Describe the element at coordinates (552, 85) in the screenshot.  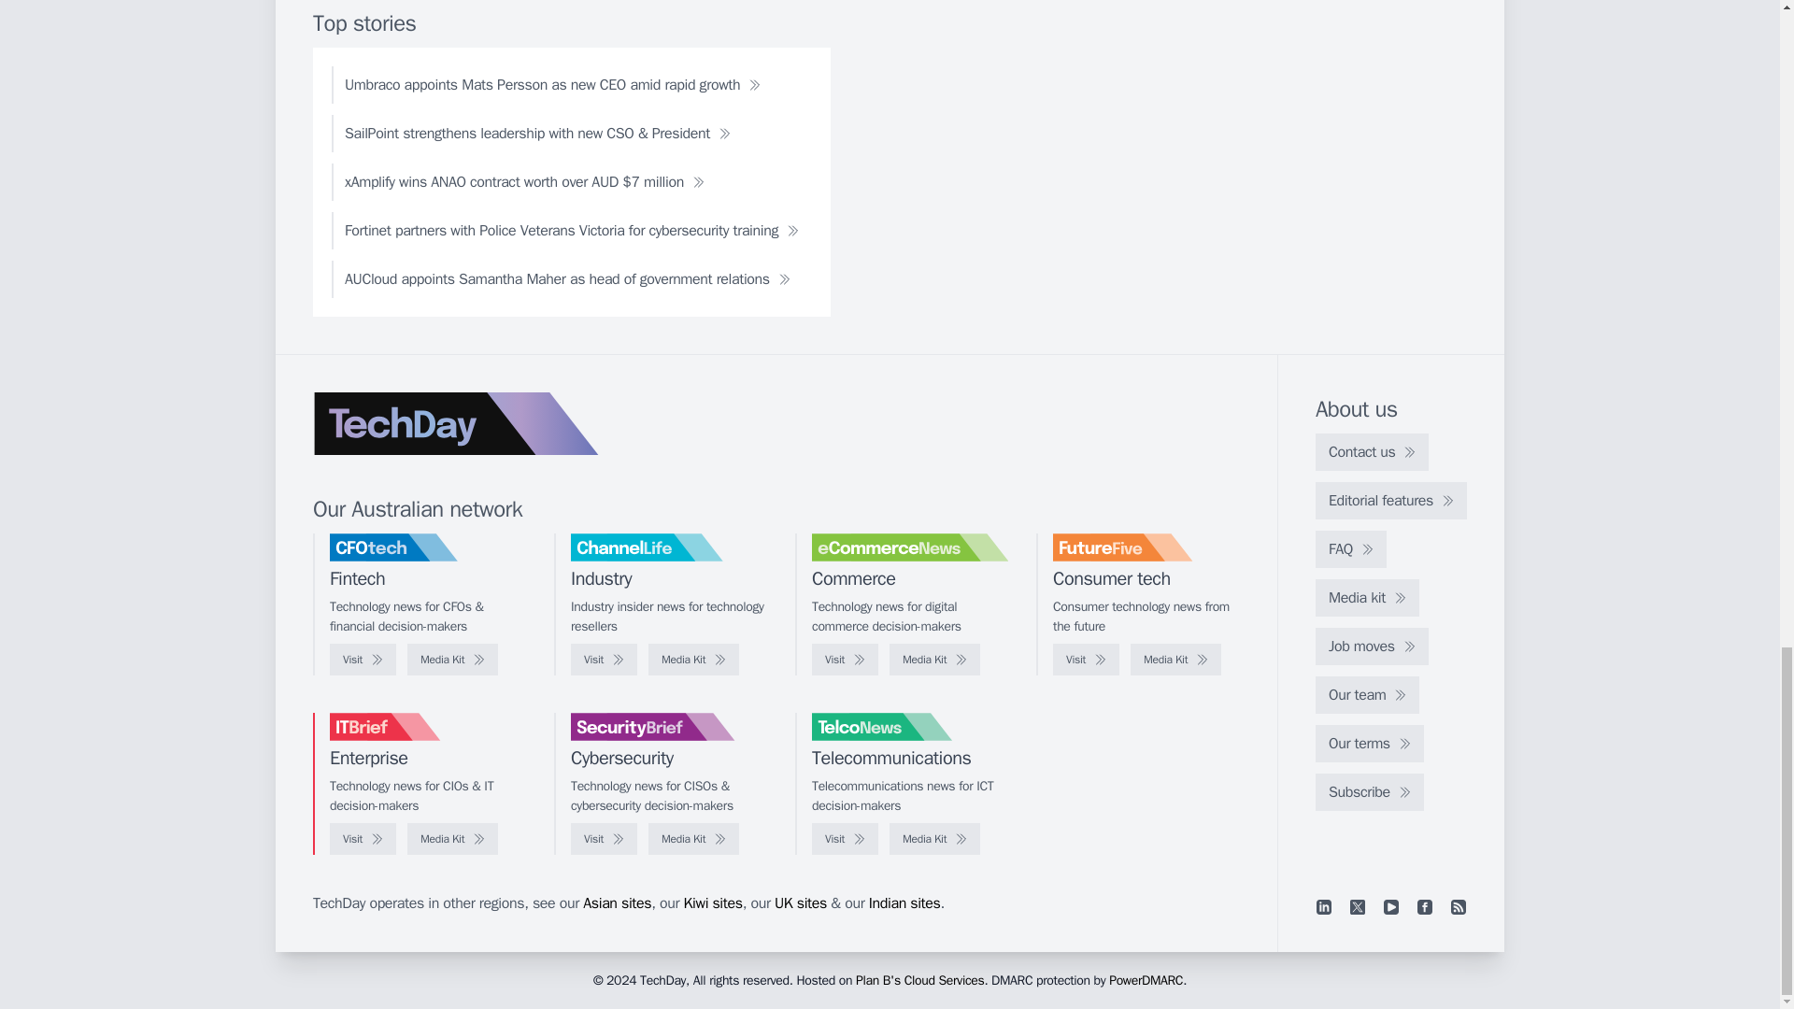
I see `Umbraco appoints Mats Persson as new CEO amid rapid growth` at that location.